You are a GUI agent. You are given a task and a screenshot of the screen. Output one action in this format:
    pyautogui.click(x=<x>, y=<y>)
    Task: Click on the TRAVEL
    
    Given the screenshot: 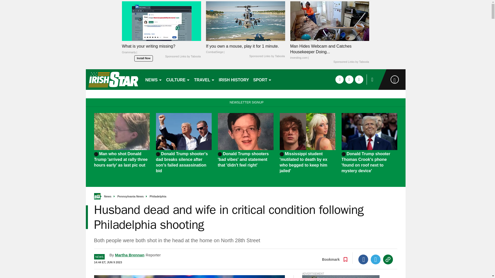 What is the action you would take?
    pyautogui.click(x=204, y=79)
    